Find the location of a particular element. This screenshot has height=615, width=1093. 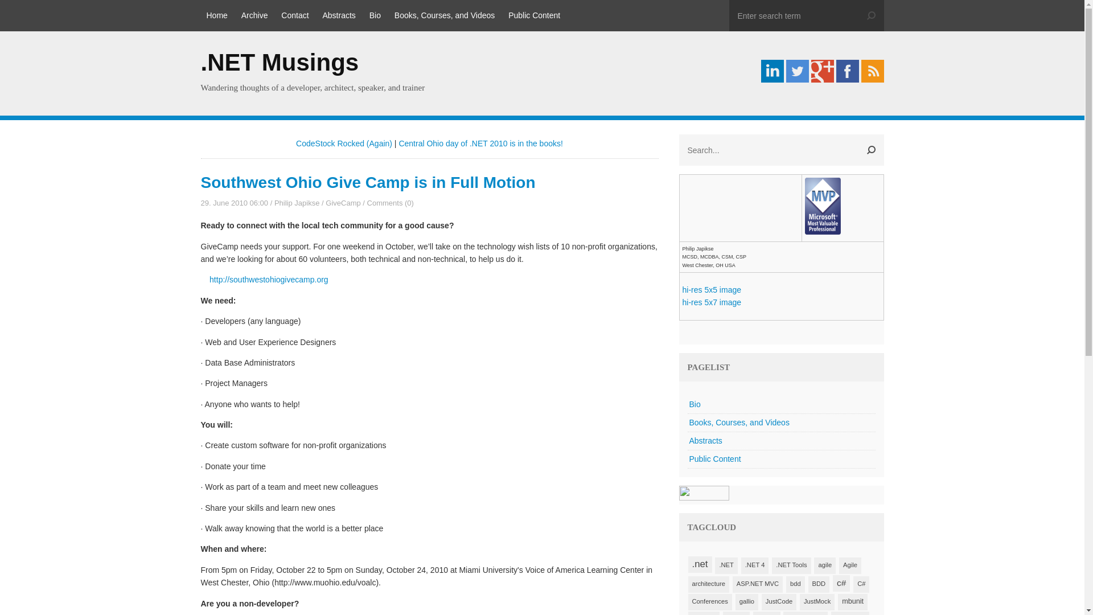

Central Ohio day of .NET 2010 is in the books! is located at coordinates (480, 143).